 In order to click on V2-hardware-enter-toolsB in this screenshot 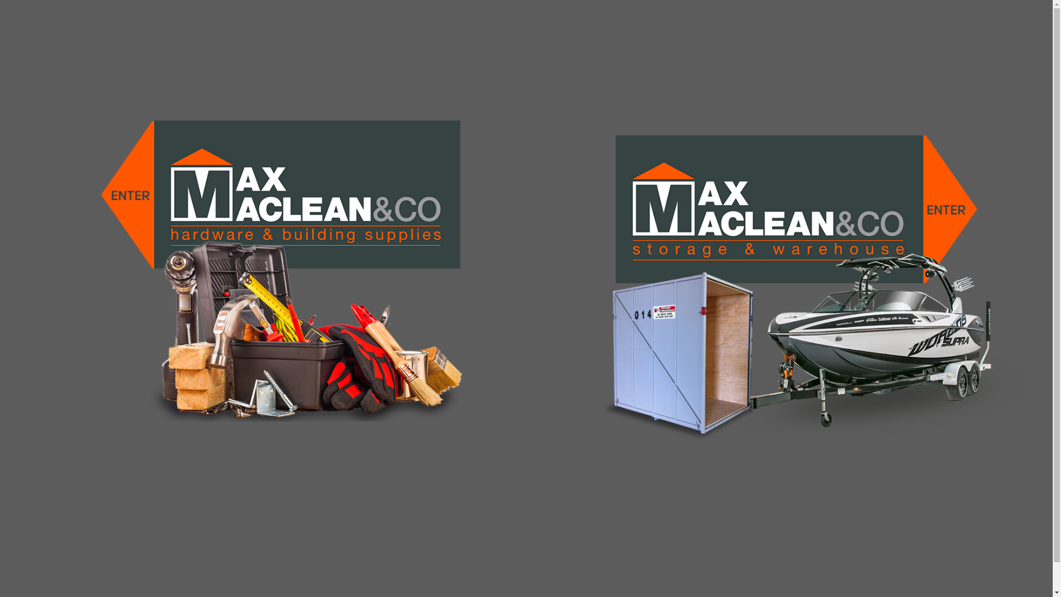, I will do `click(270, 273)`.